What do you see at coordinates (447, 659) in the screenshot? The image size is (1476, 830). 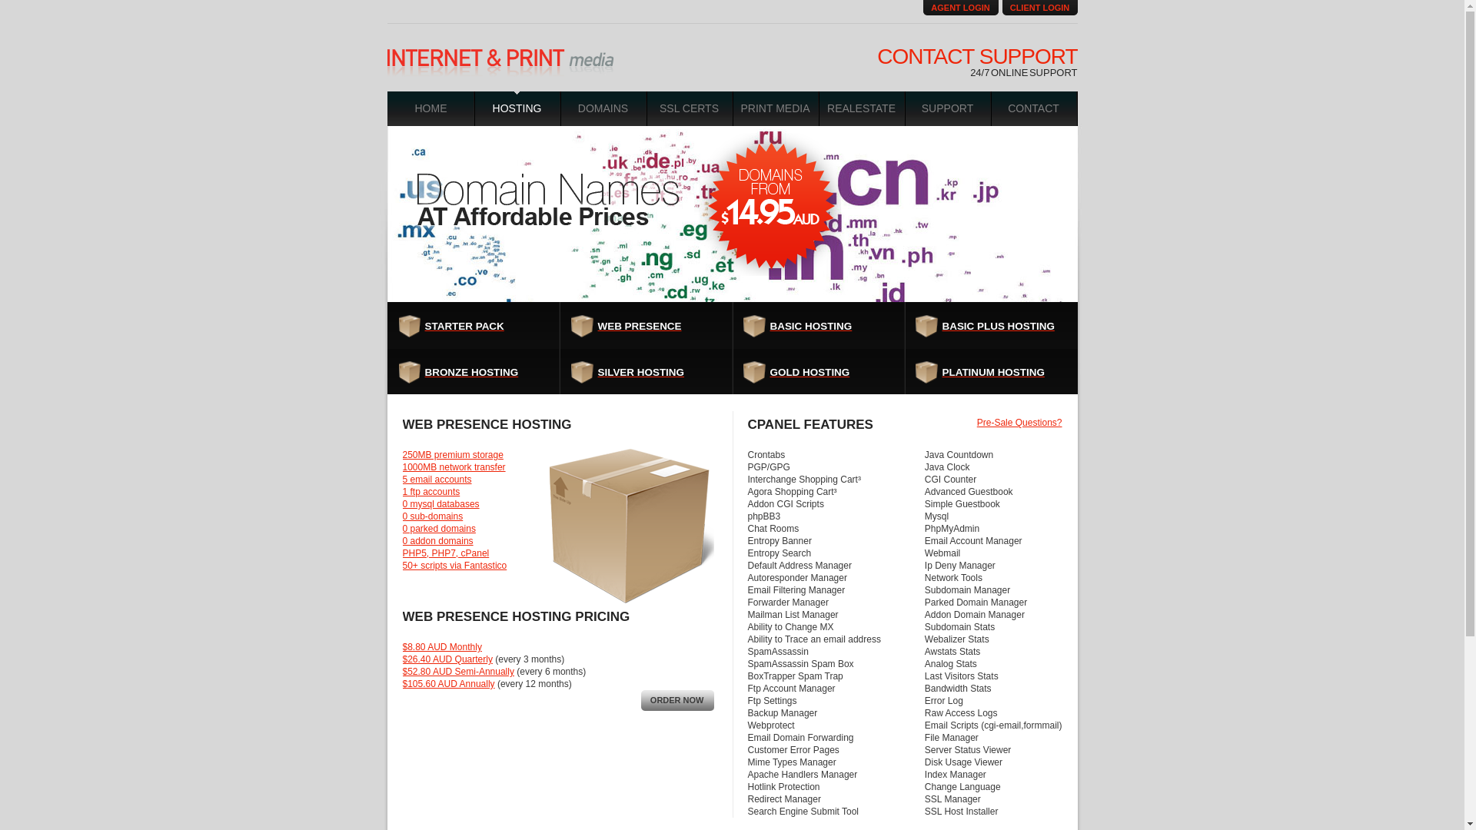 I see `$26.40 AUD Quarterly` at bounding box center [447, 659].